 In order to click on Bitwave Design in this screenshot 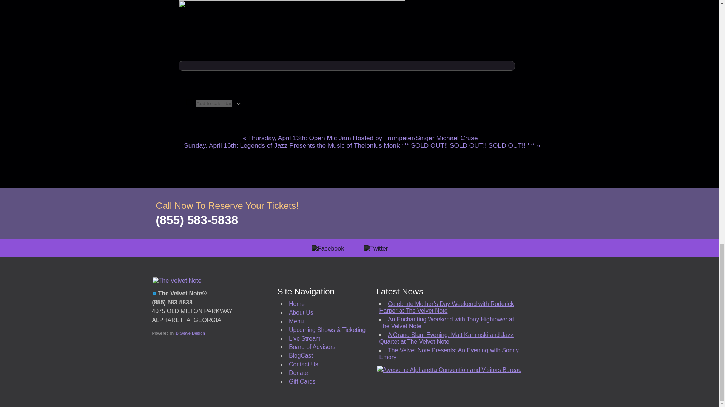, I will do `click(190, 333)`.